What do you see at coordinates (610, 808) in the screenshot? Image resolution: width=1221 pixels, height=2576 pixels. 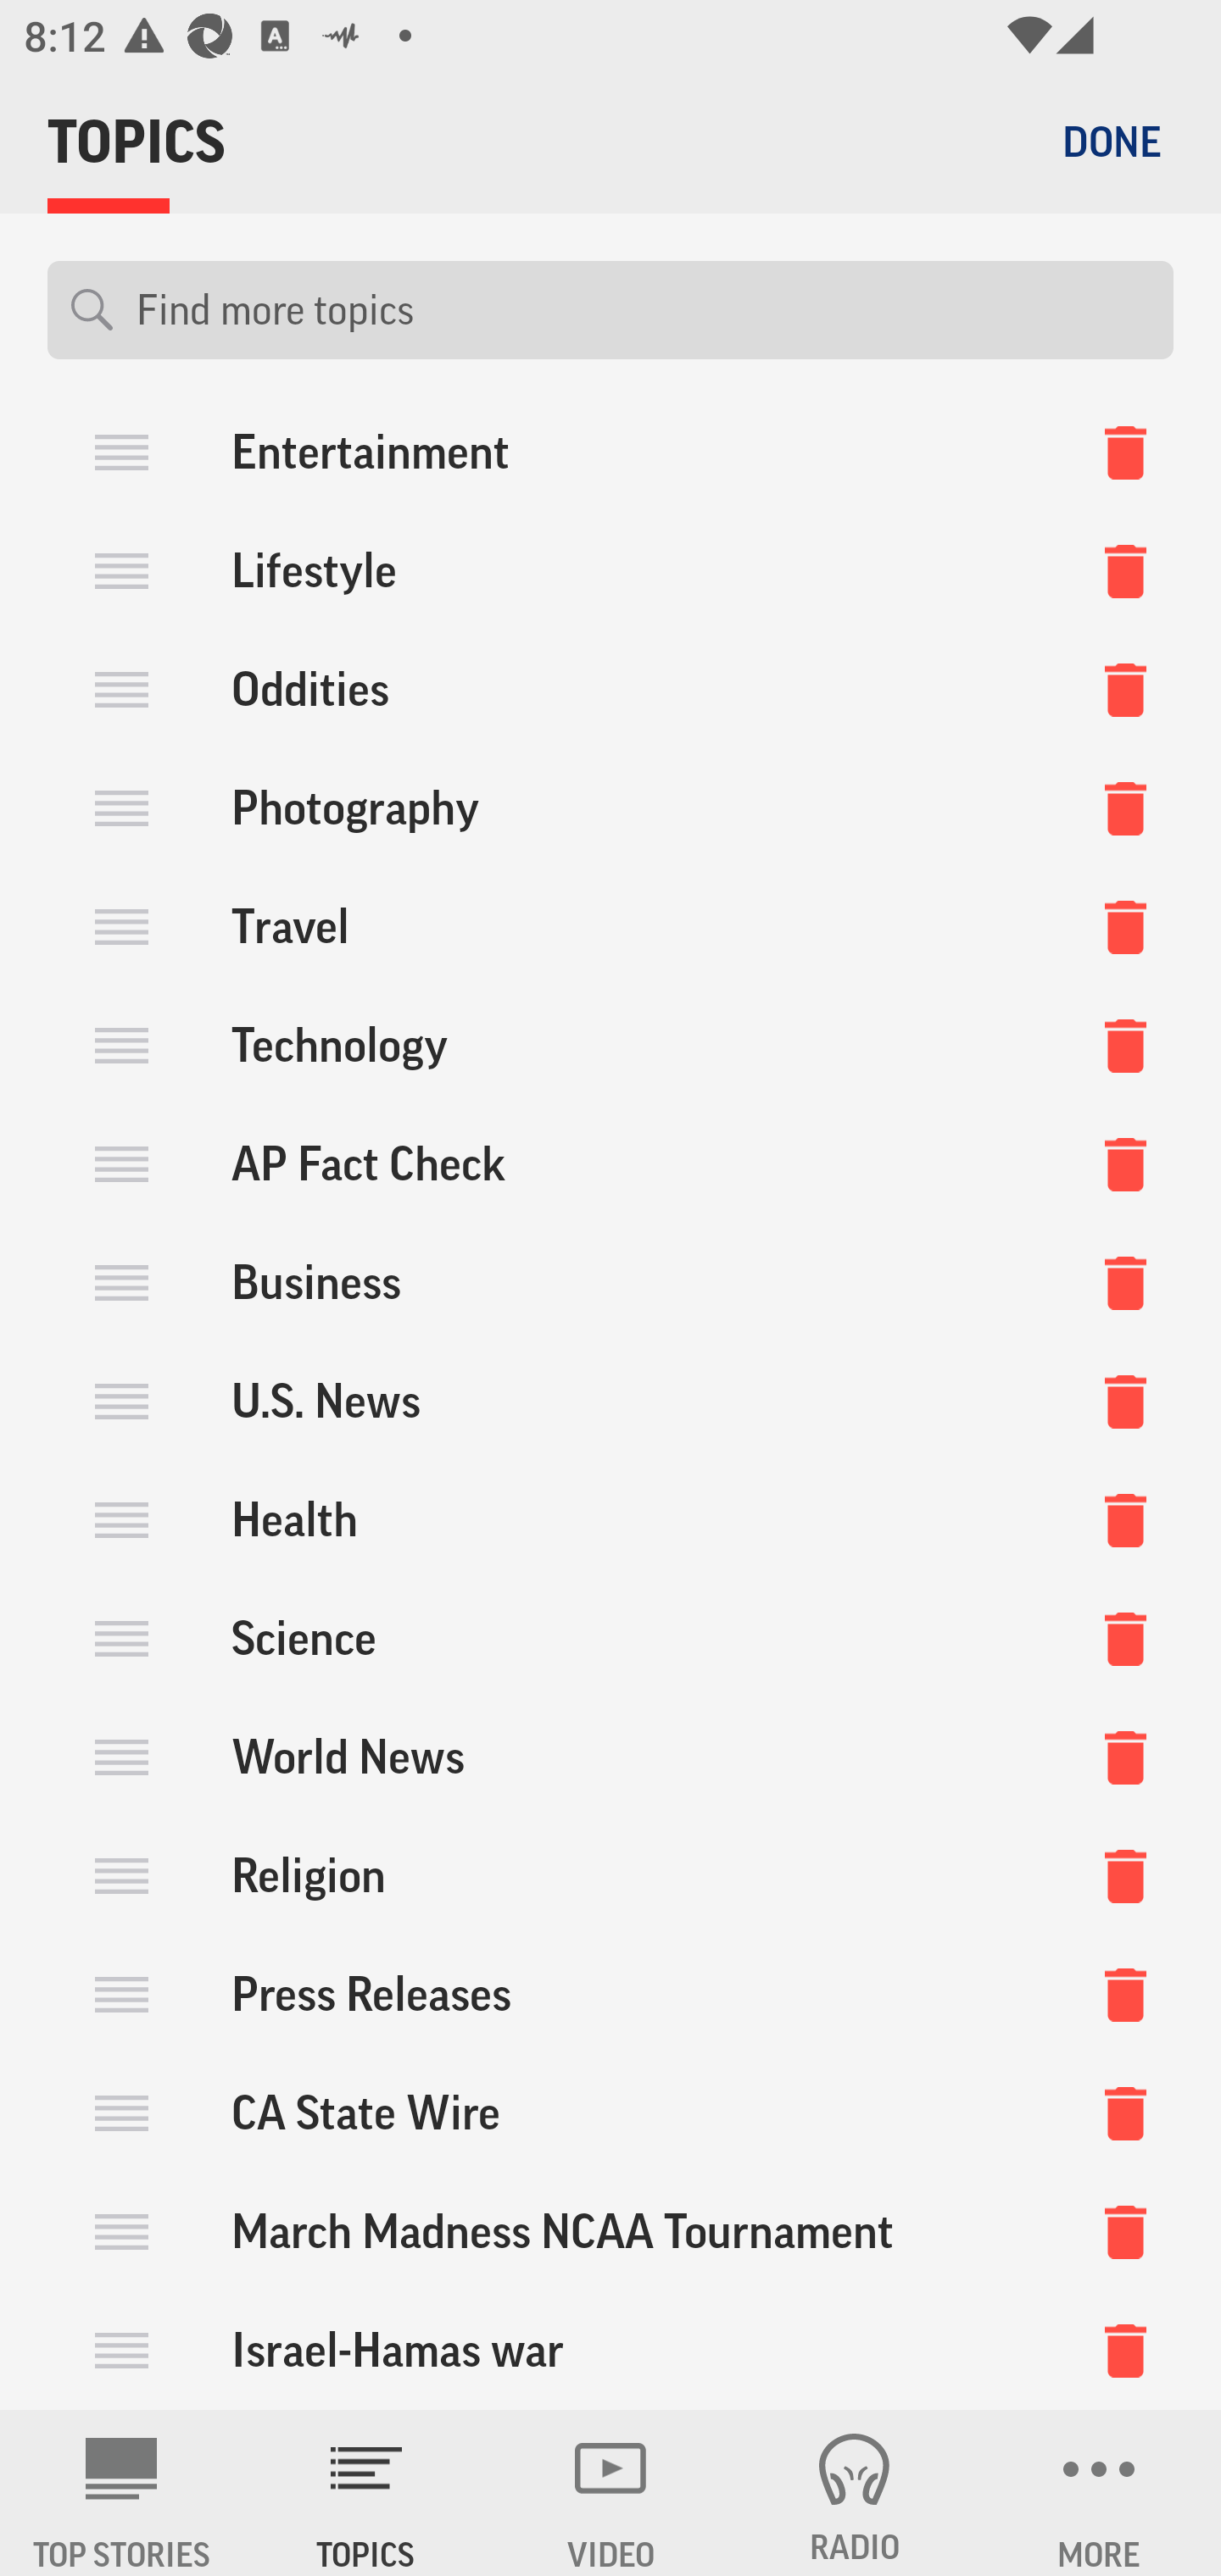 I see `Photography` at bounding box center [610, 808].